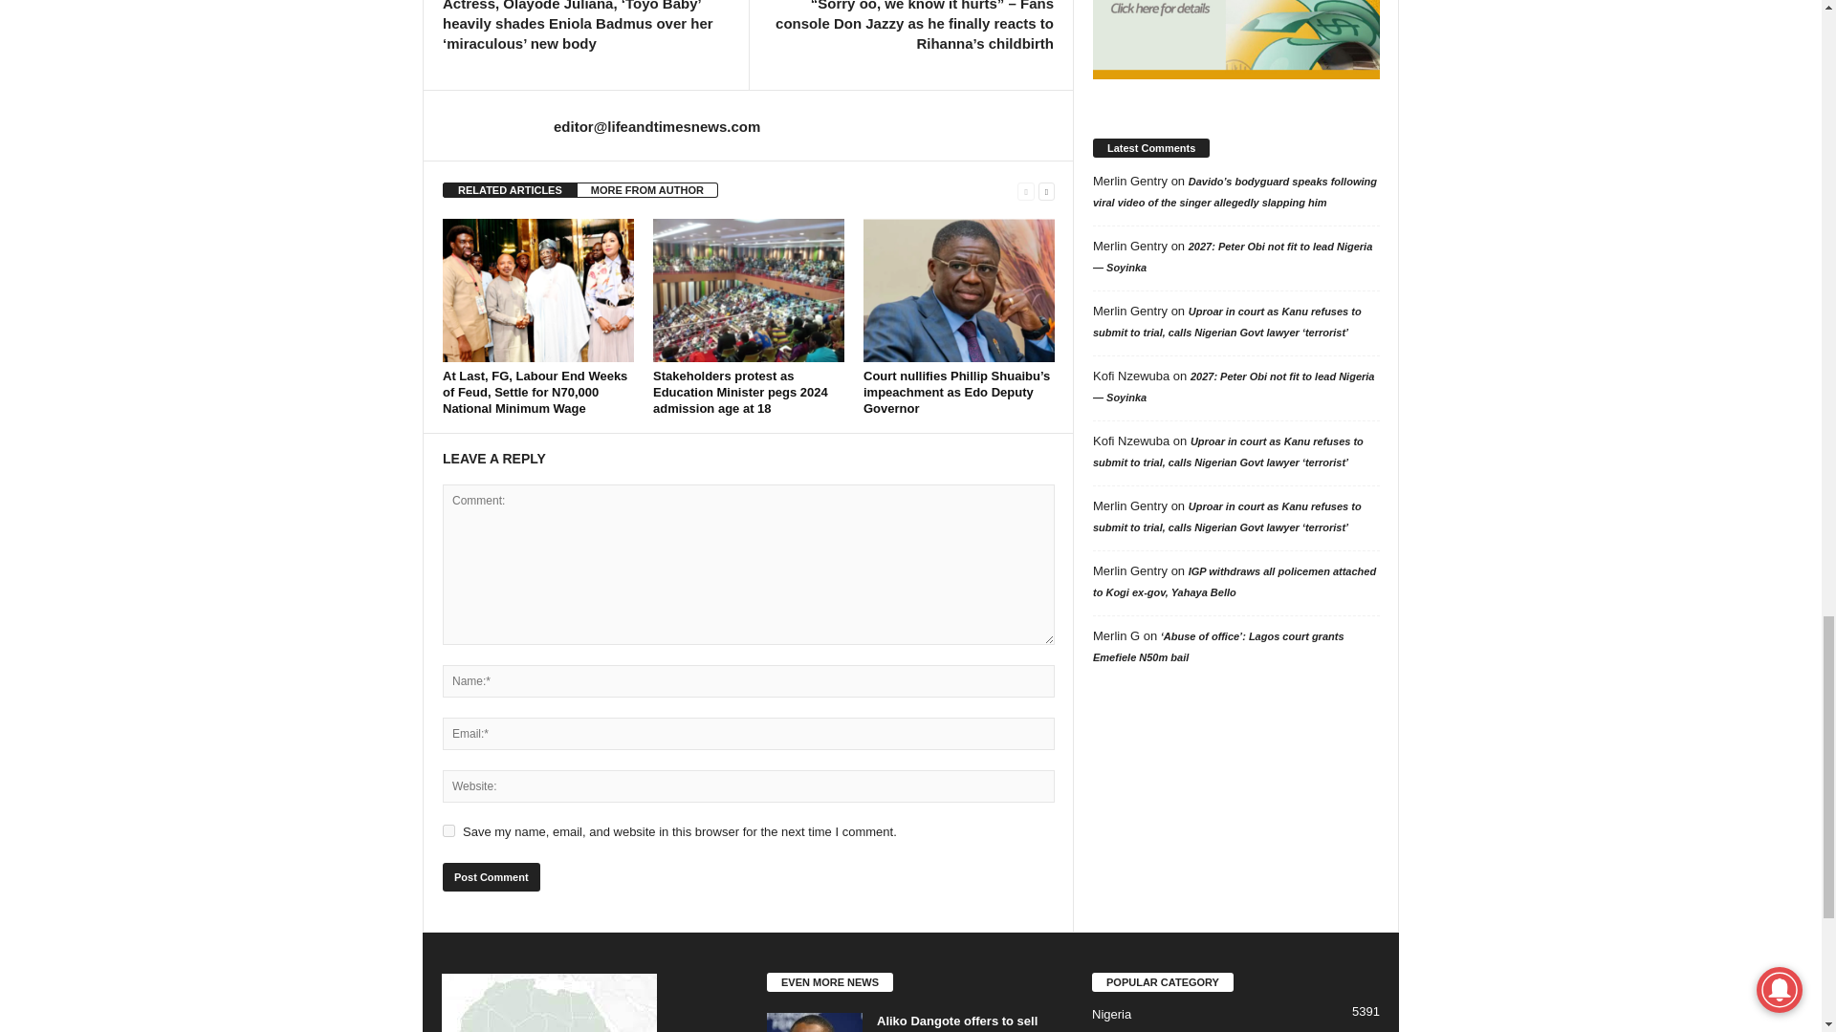 The height and width of the screenshot is (1032, 1836). Describe the element at coordinates (491, 877) in the screenshot. I see `Post Comment` at that location.